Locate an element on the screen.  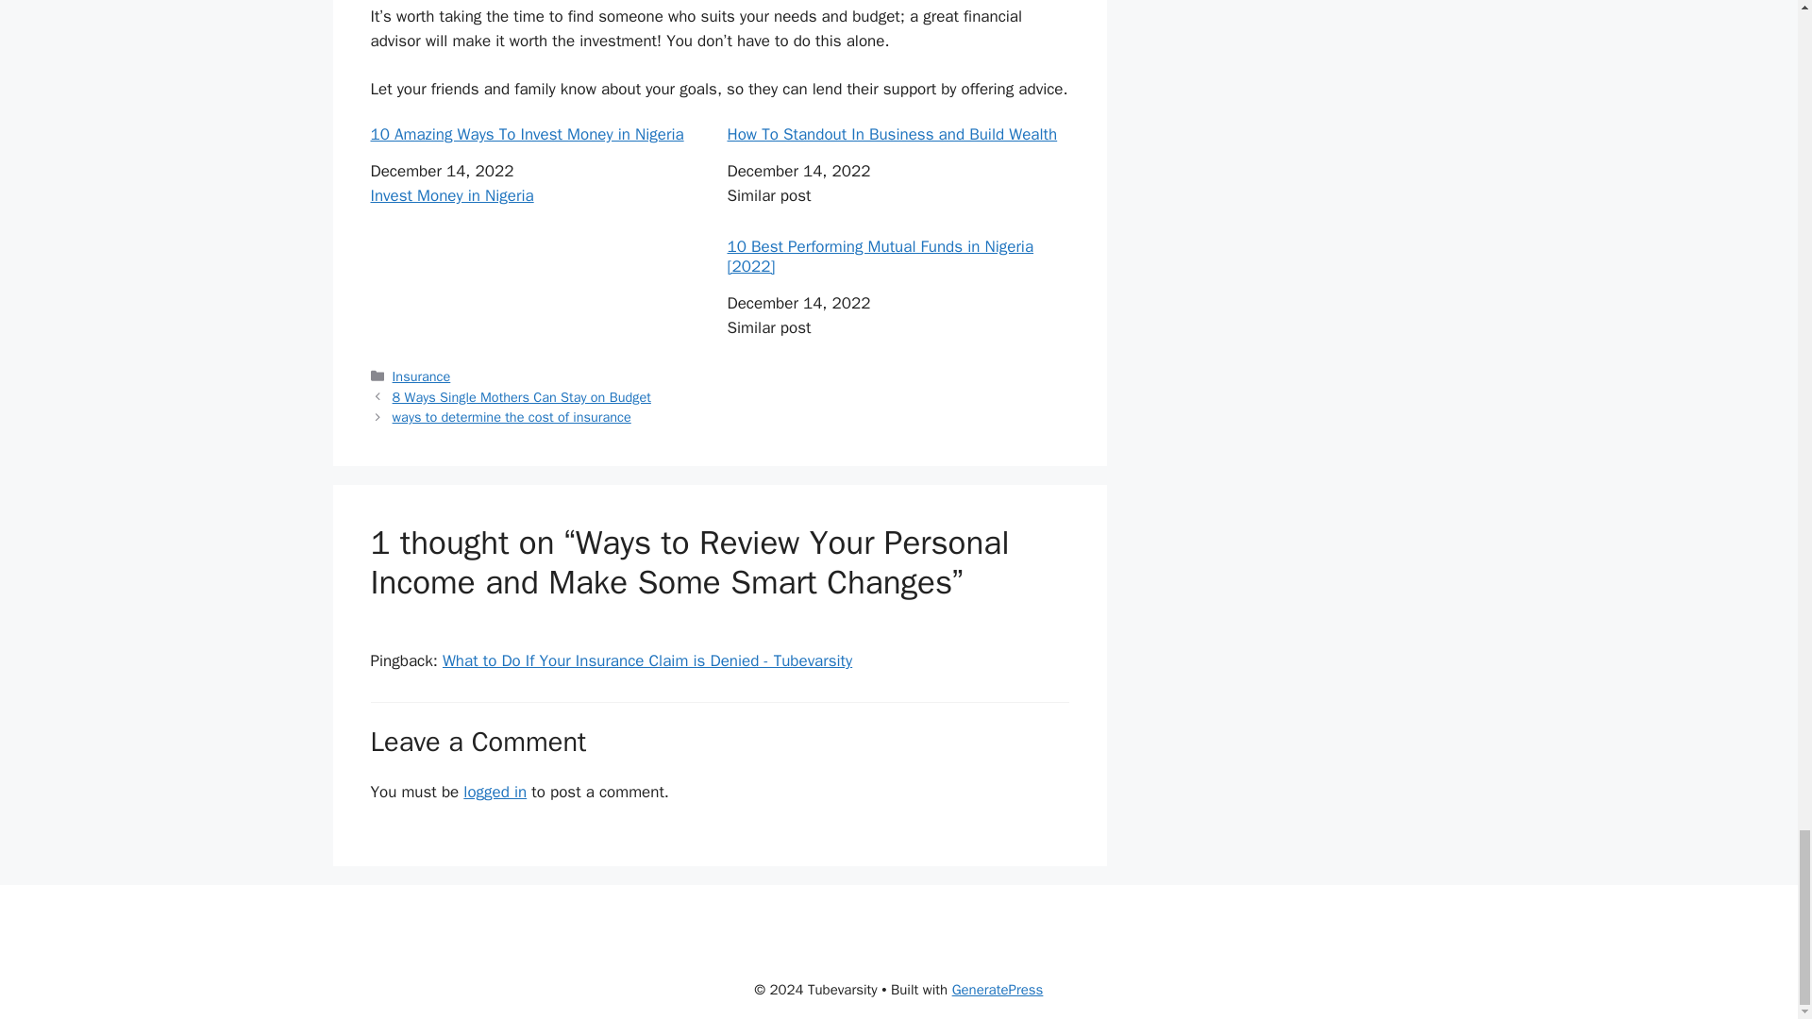
Insurance is located at coordinates (422, 376).